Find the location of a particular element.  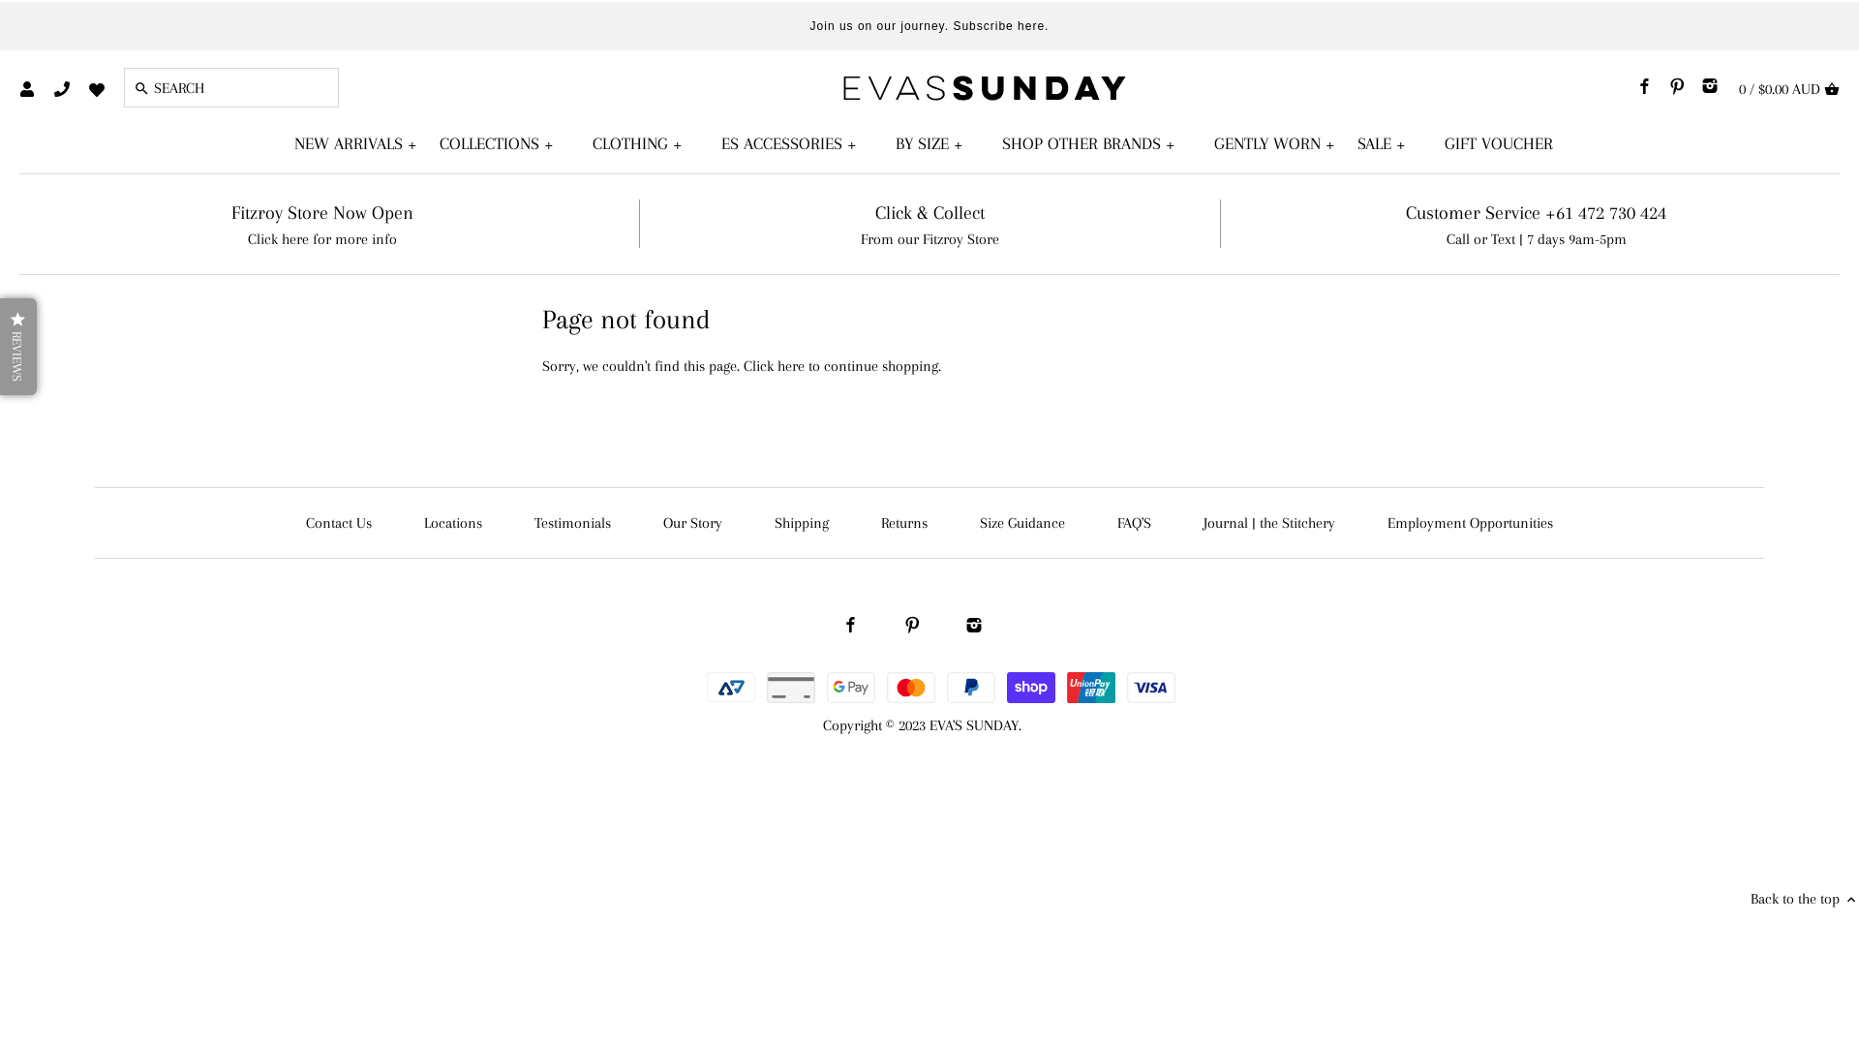

Shipping is located at coordinates (802, 523).